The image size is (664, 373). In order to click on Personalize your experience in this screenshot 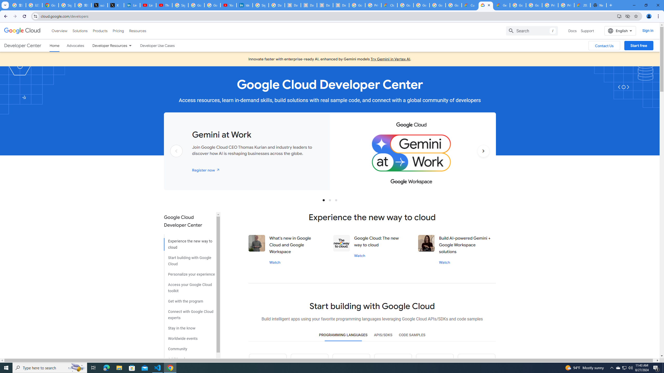, I will do `click(189, 272)`.